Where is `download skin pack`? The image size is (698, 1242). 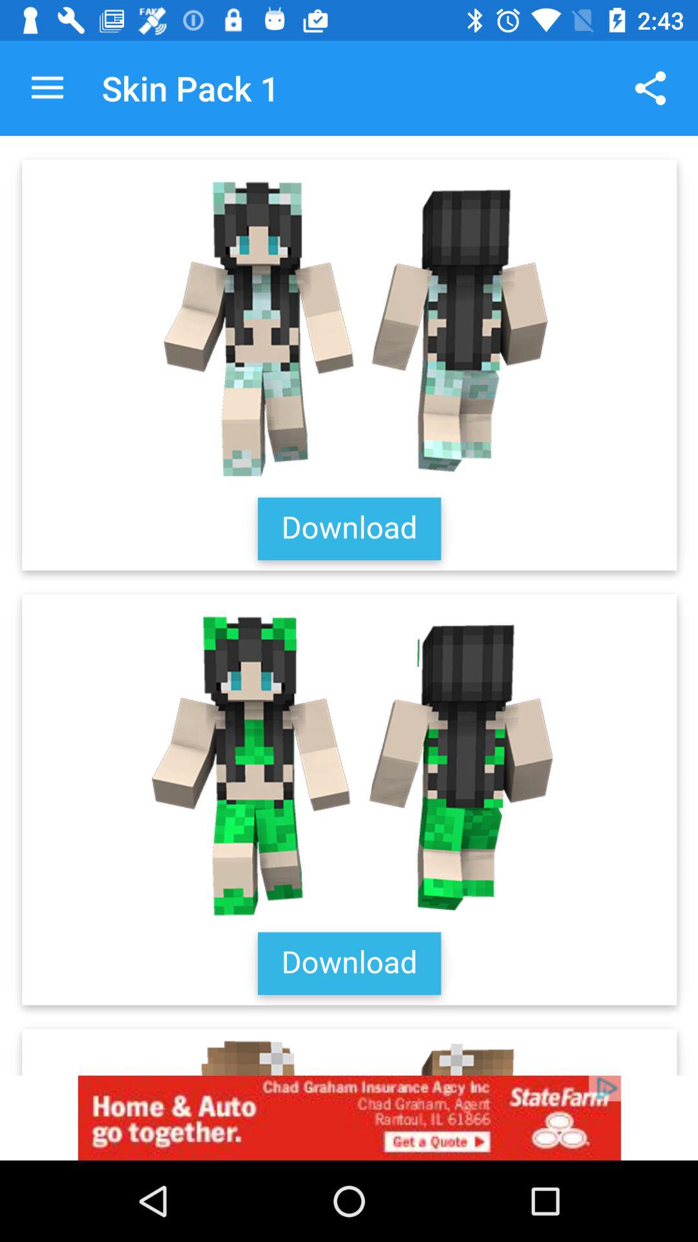
download skin pack is located at coordinates (349, 605).